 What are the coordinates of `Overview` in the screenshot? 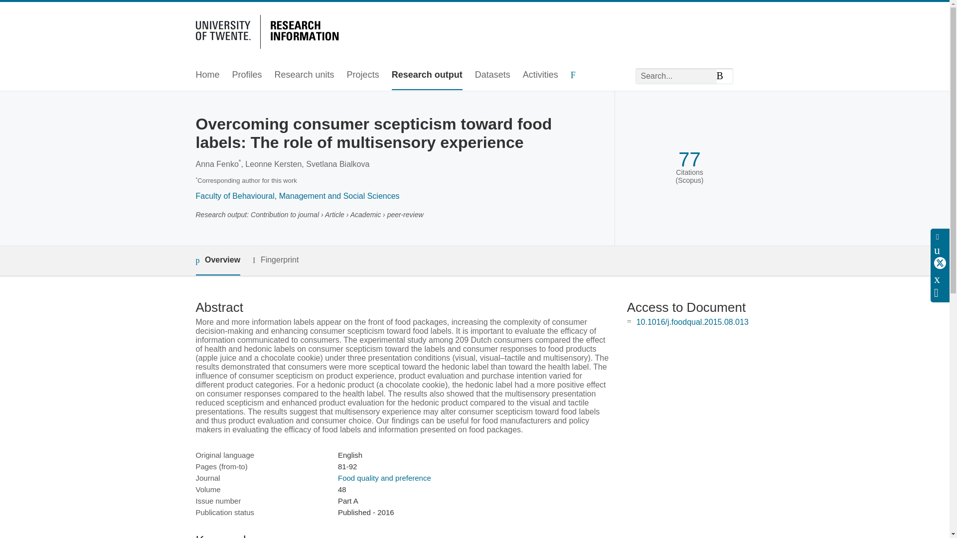 It's located at (217, 260).